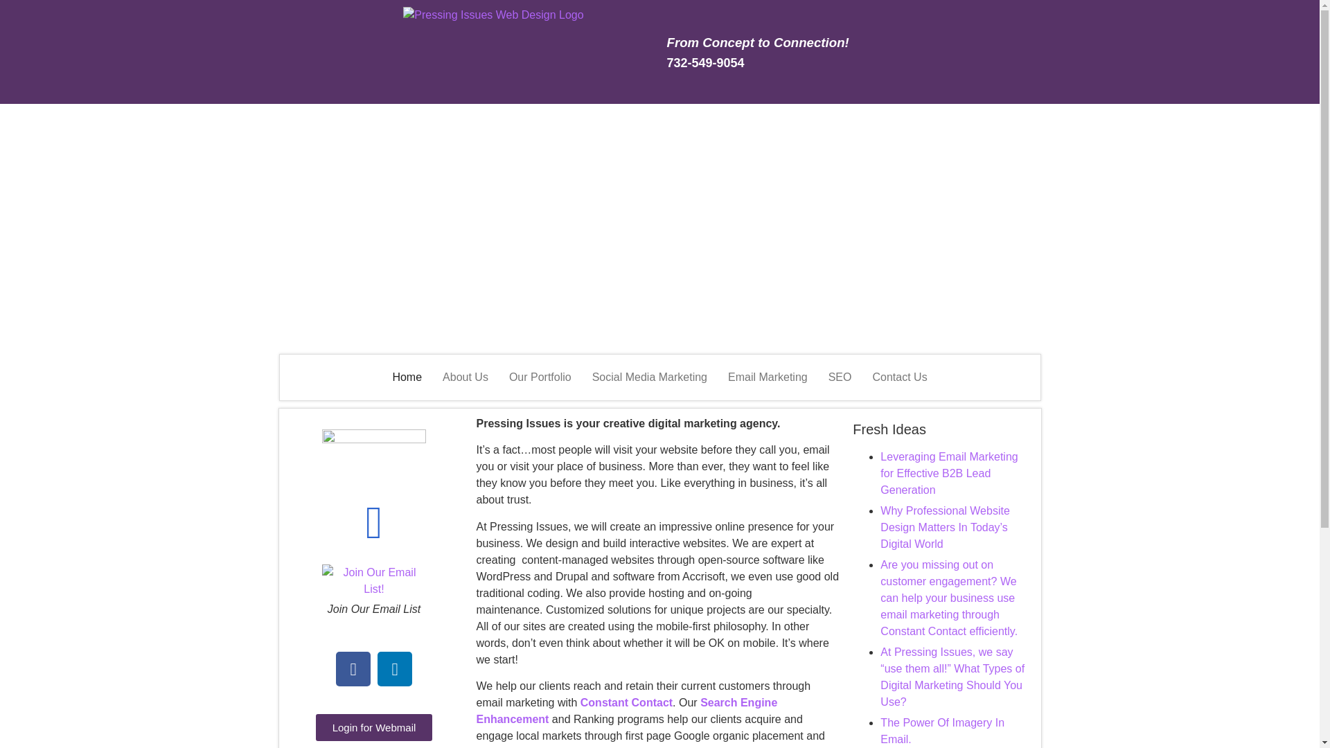 The width and height of the screenshot is (1330, 748). I want to click on The Power Of Imagery In Email., so click(942, 730).